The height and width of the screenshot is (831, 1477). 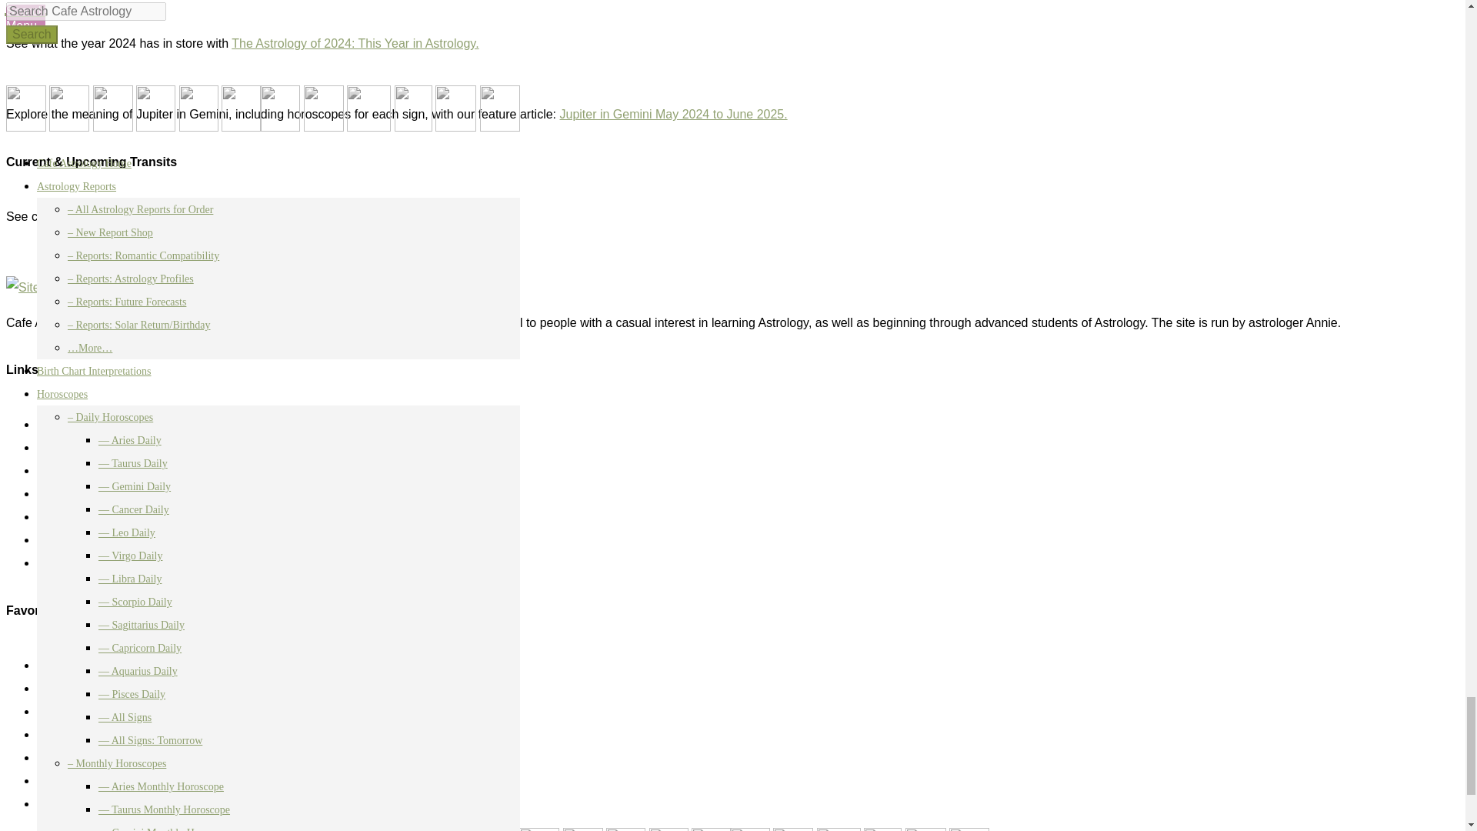 I want to click on Aries, so click(x=495, y=829).